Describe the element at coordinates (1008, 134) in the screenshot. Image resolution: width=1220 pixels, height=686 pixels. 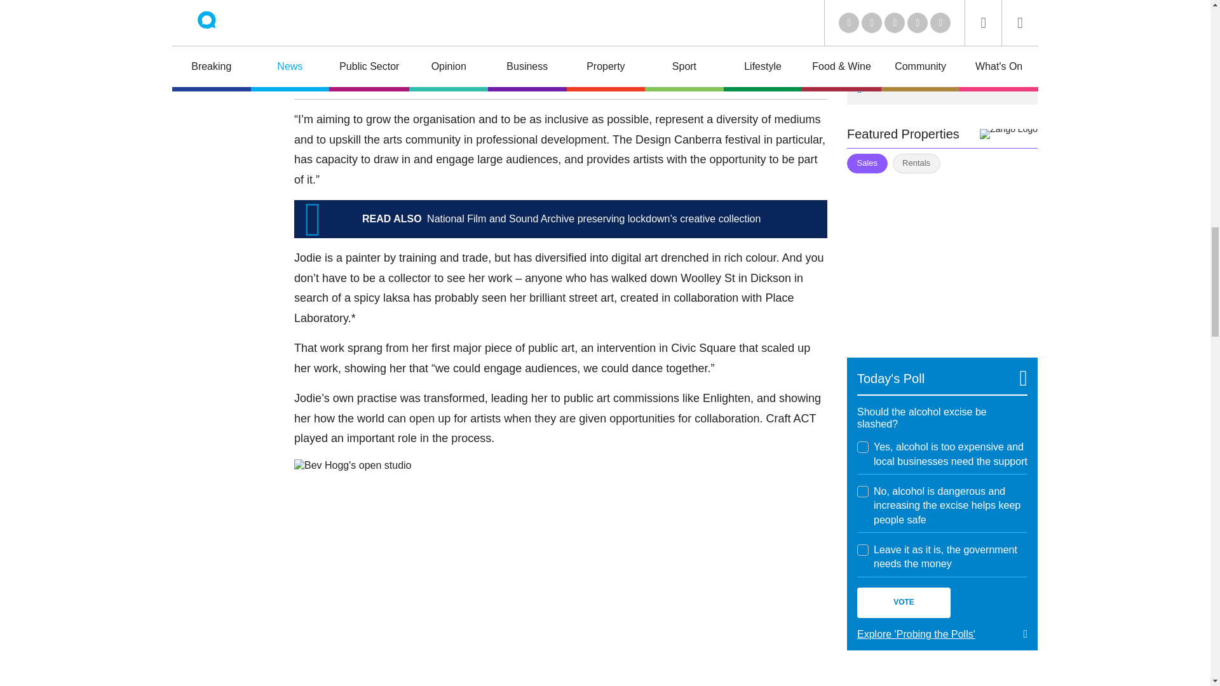
I see `Zango` at that location.